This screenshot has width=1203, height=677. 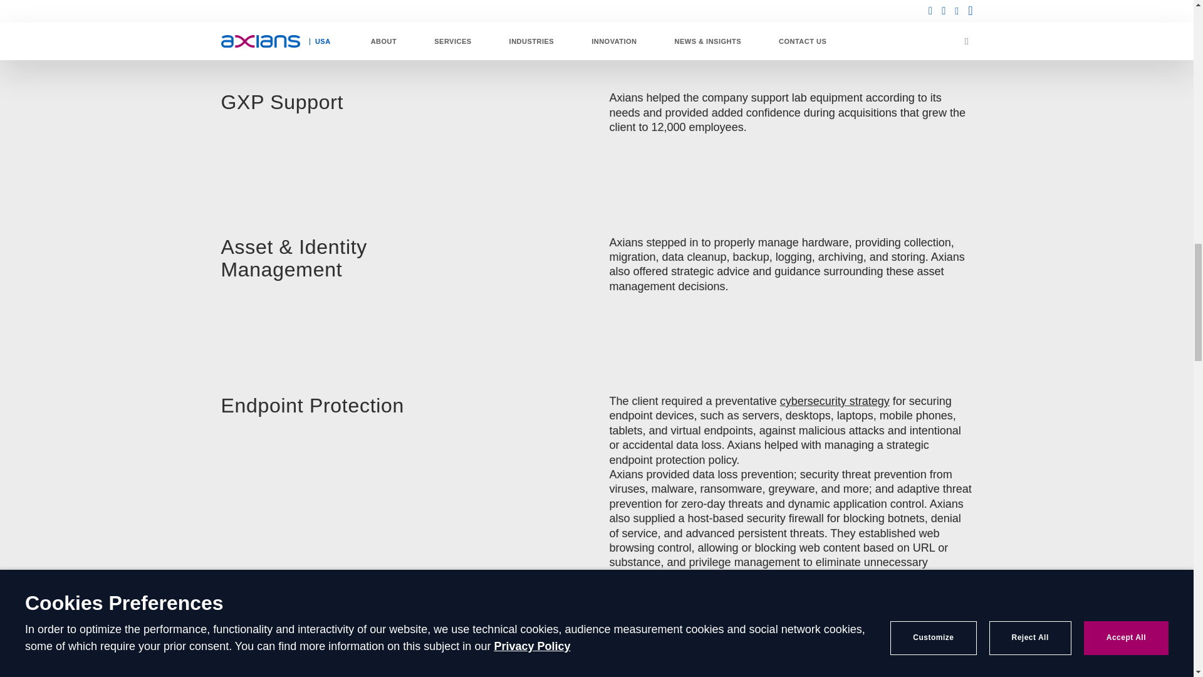 What do you see at coordinates (835, 401) in the screenshot?
I see `cybersecurity strategy` at bounding box center [835, 401].